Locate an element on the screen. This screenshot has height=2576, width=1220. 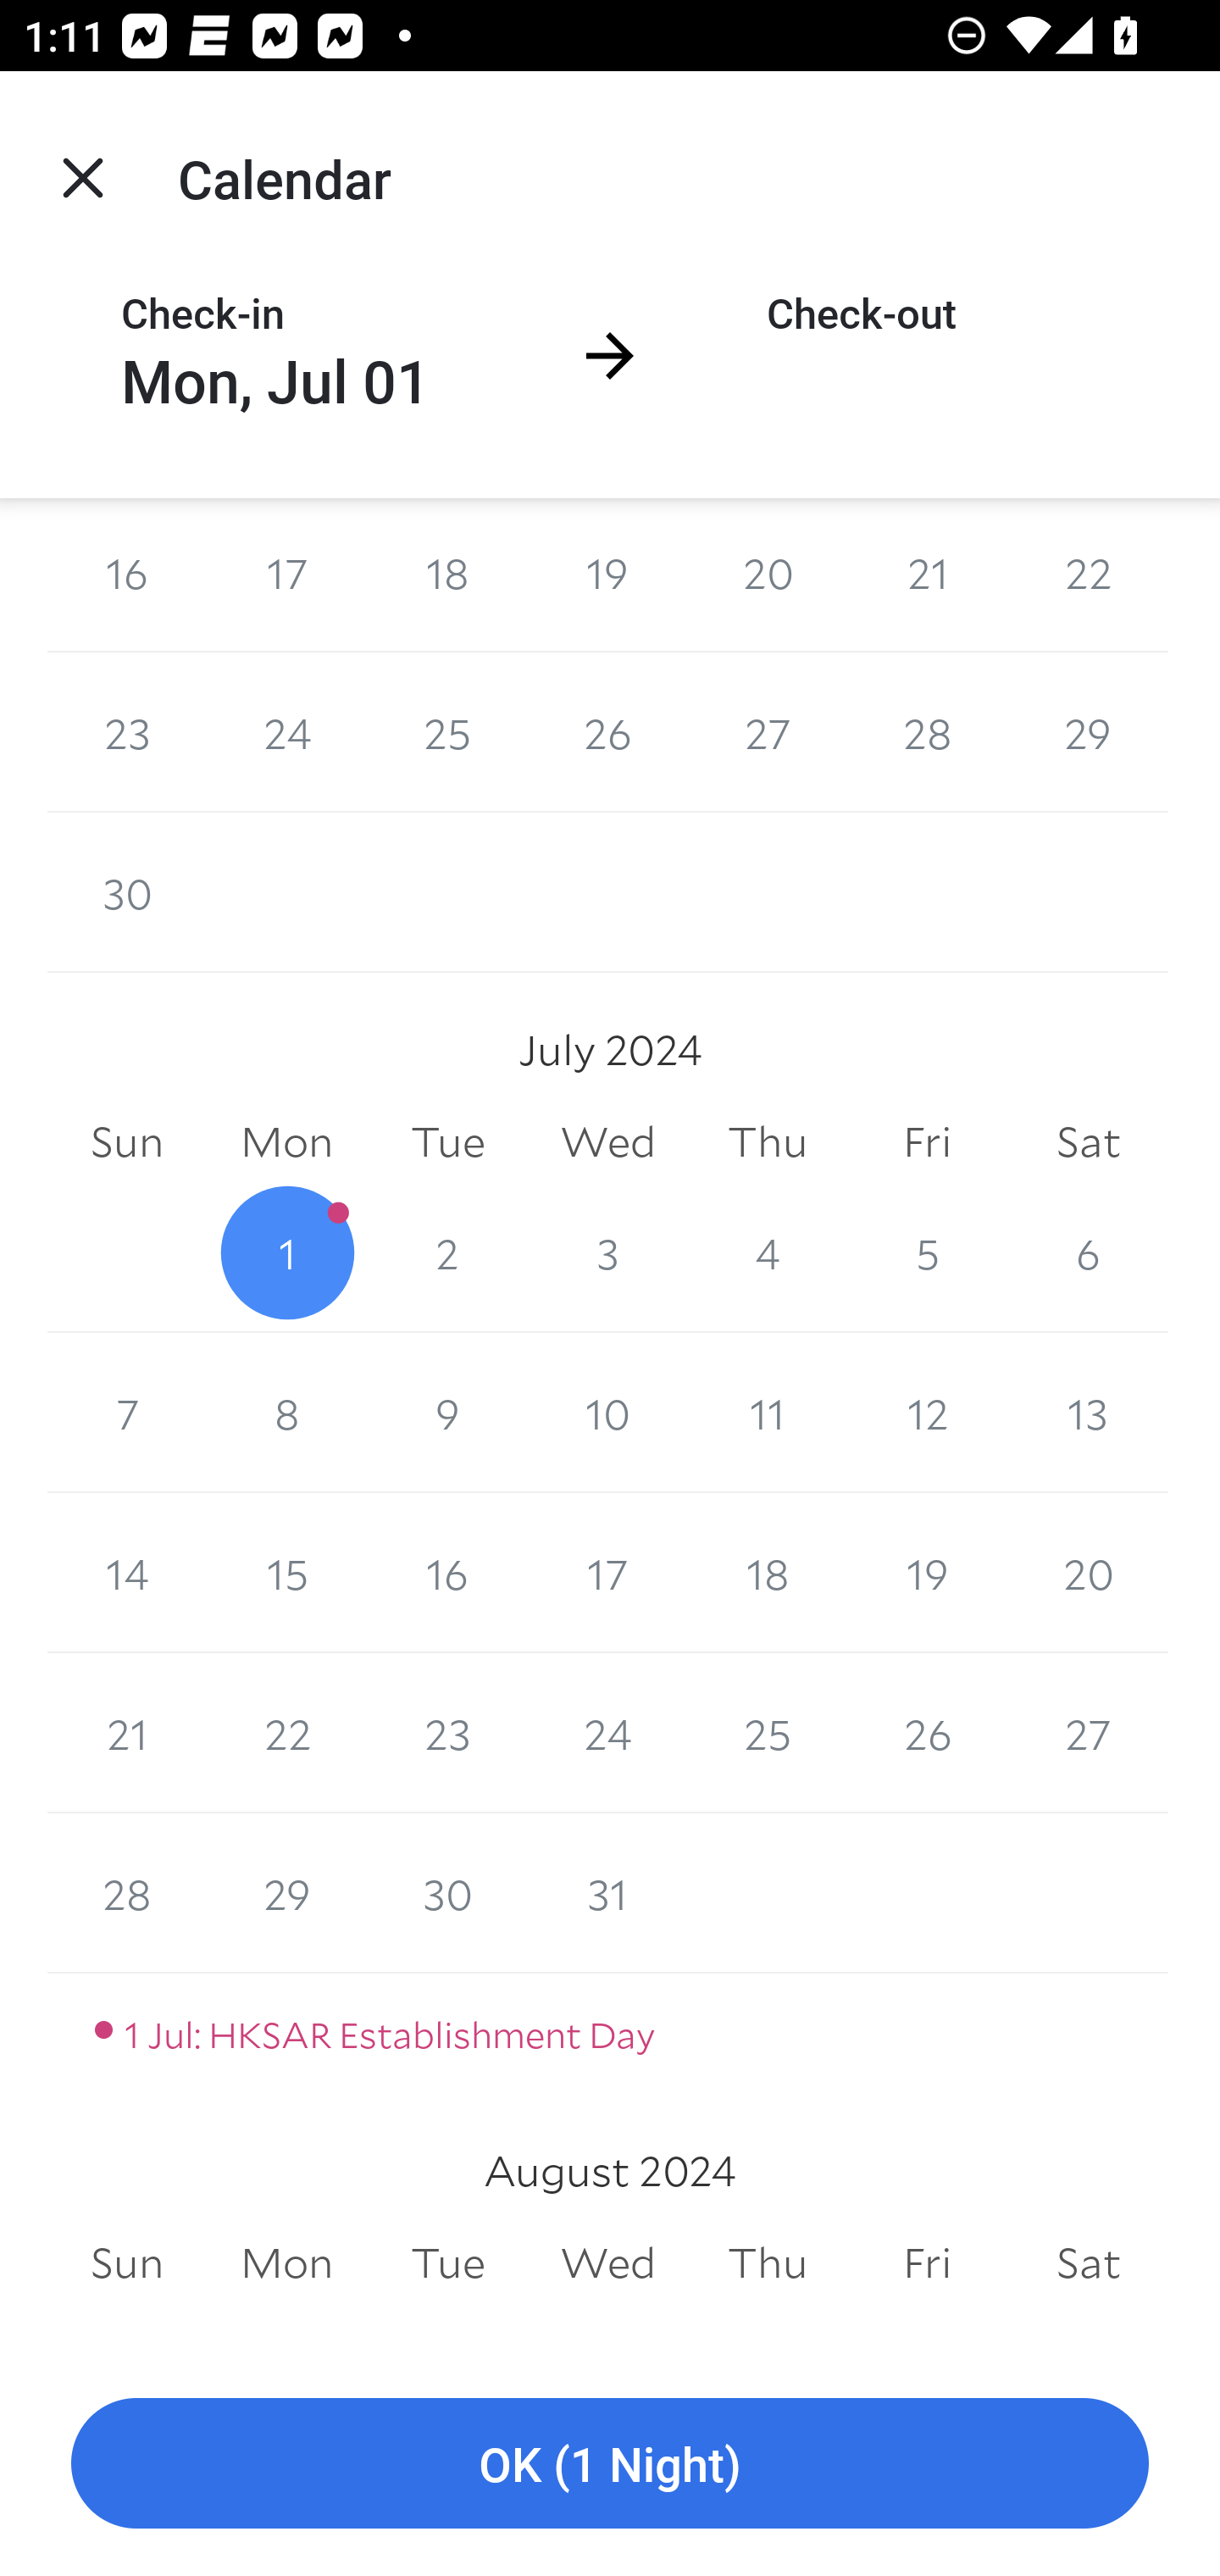
20 20 July 2024 is located at coordinates (1088, 1574).